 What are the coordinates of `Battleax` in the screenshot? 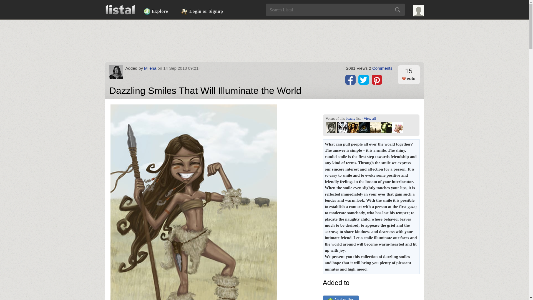 It's located at (342, 127).